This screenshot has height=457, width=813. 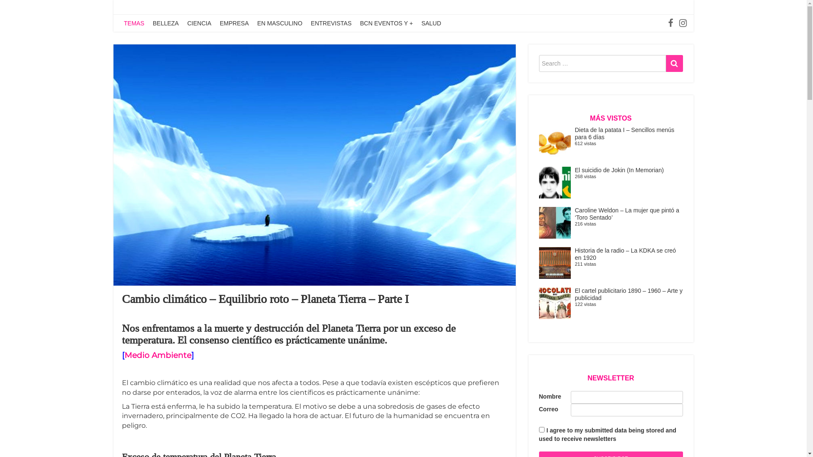 I want to click on El suicidio de Jokin (In Memorian), so click(x=619, y=170).